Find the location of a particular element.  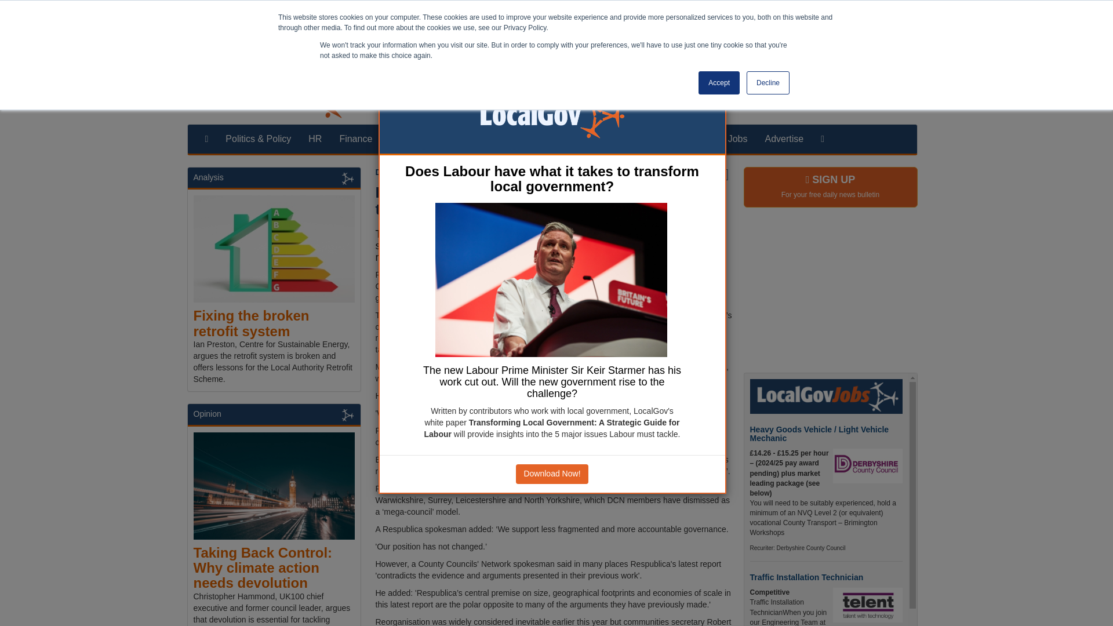

Rss is located at coordinates (903, 102).